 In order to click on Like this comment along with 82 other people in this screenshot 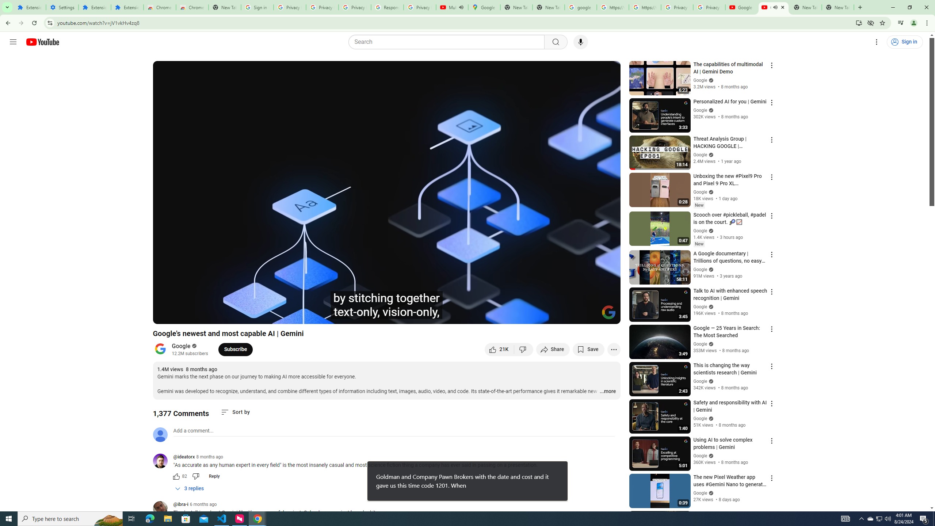, I will do `click(176, 476)`.